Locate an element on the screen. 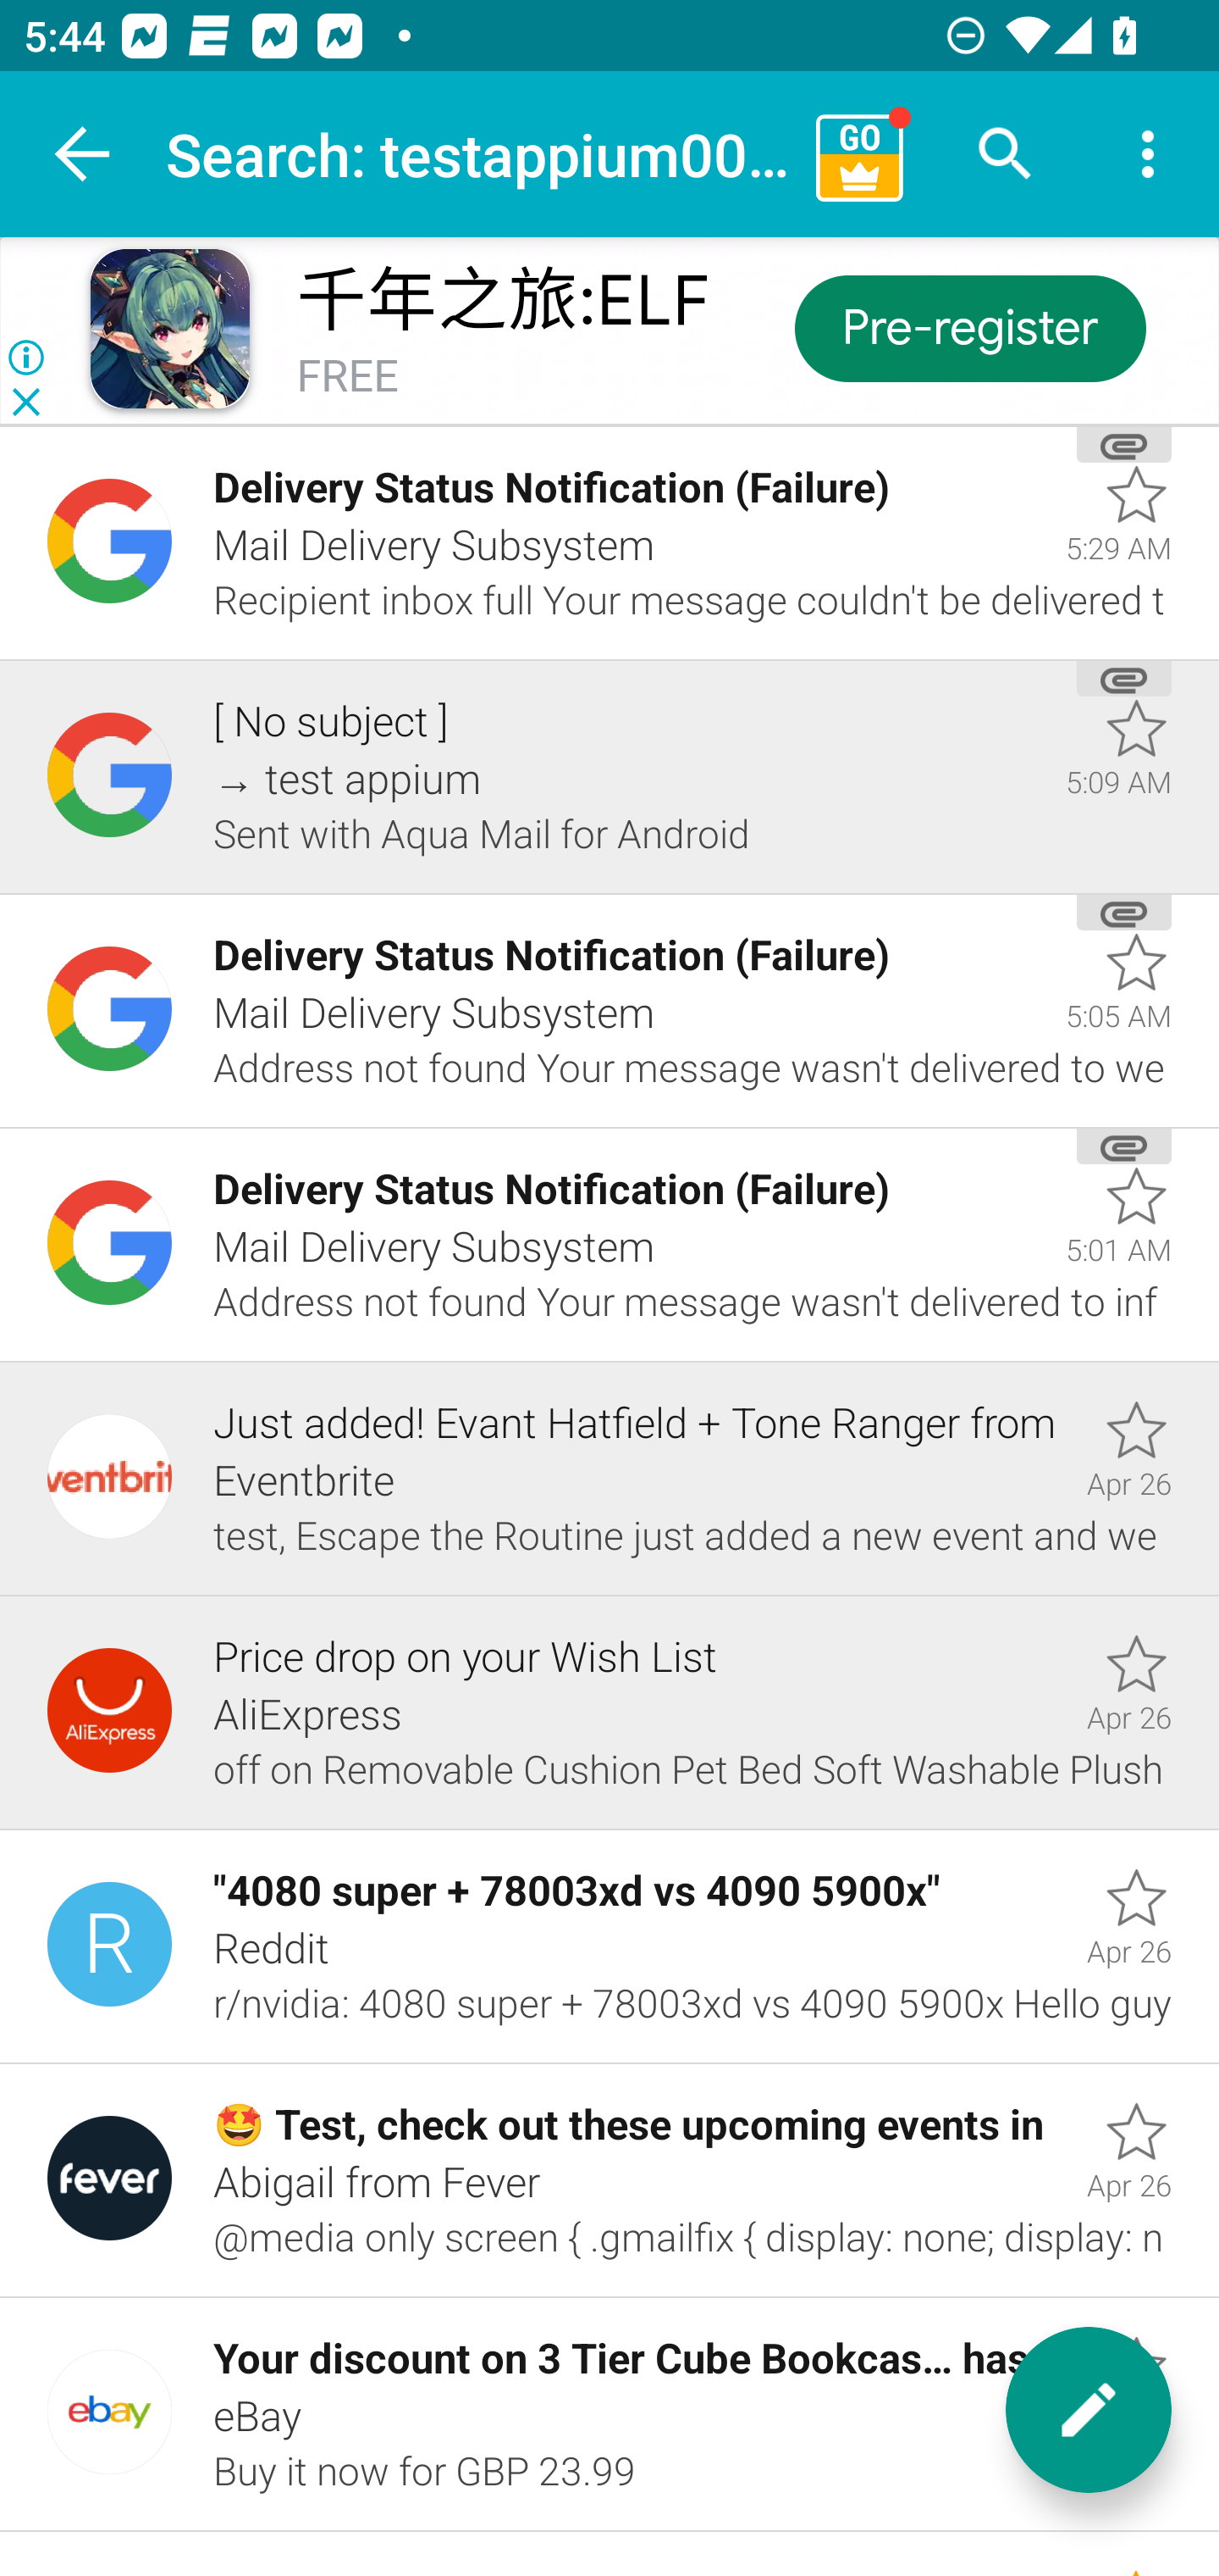 The image size is (1219, 2576). New message is located at coordinates (1089, 2410).